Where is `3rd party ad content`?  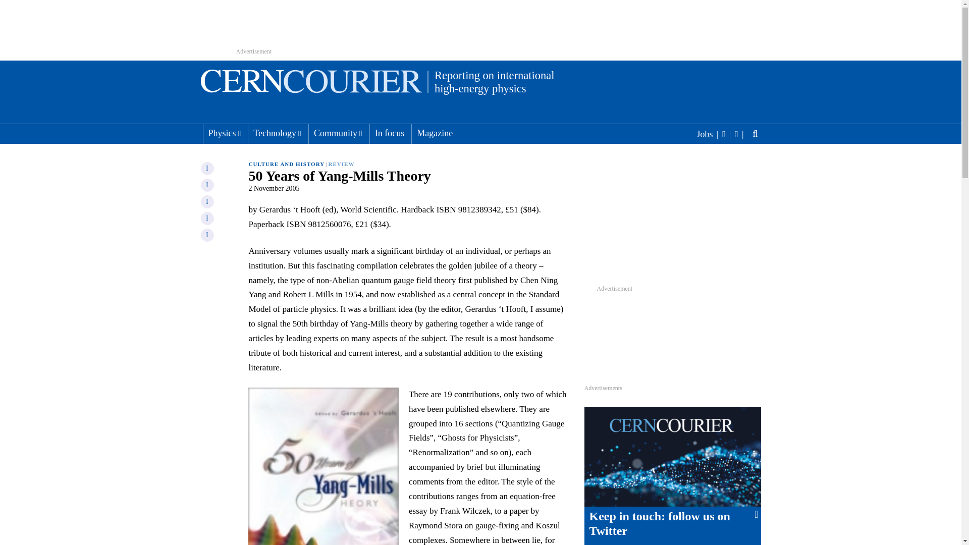
3rd party ad content is located at coordinates (672, 222).